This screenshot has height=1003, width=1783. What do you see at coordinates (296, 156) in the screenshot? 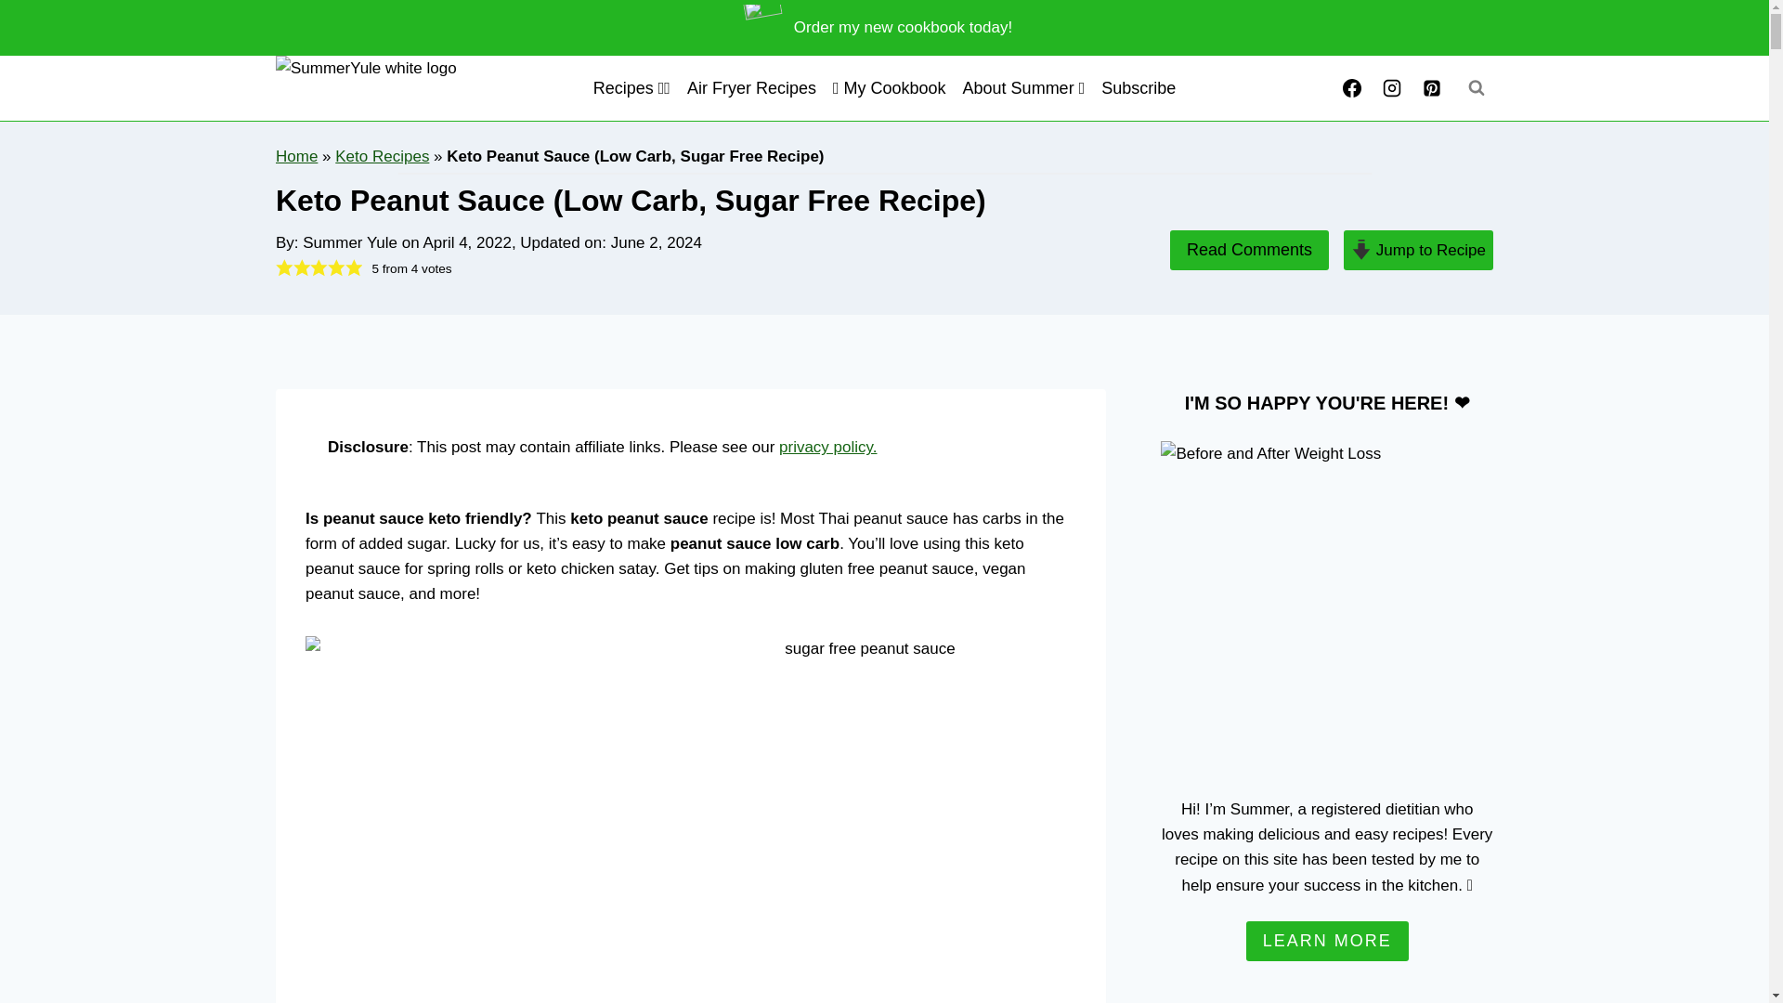
I see `Home` at bounding box center [296, 156].